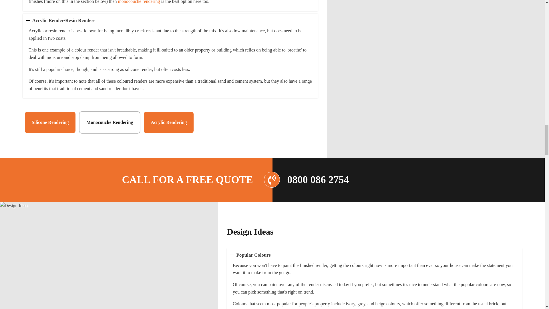  I want to click on Monocouche Rendering, so click(110, 122).